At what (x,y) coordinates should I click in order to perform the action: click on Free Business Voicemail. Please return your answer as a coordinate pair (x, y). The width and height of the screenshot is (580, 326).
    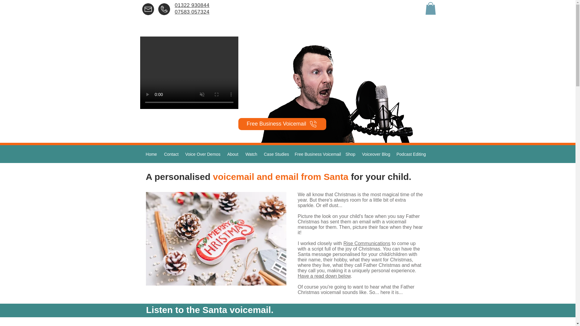
    Looking at the image, I should click on (317, 154).